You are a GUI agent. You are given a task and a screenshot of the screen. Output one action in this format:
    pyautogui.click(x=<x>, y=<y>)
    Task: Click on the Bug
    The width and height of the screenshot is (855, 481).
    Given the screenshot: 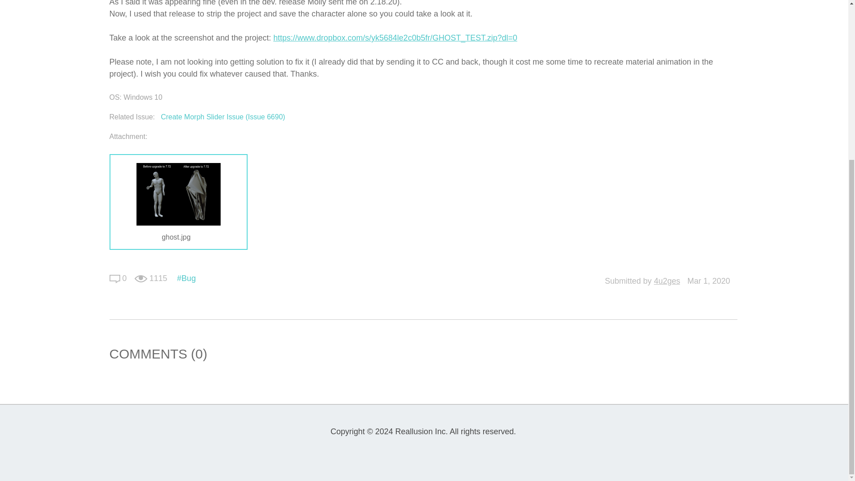 What is the action you would take?
    pyautogui.click(x=186, y=278)
    